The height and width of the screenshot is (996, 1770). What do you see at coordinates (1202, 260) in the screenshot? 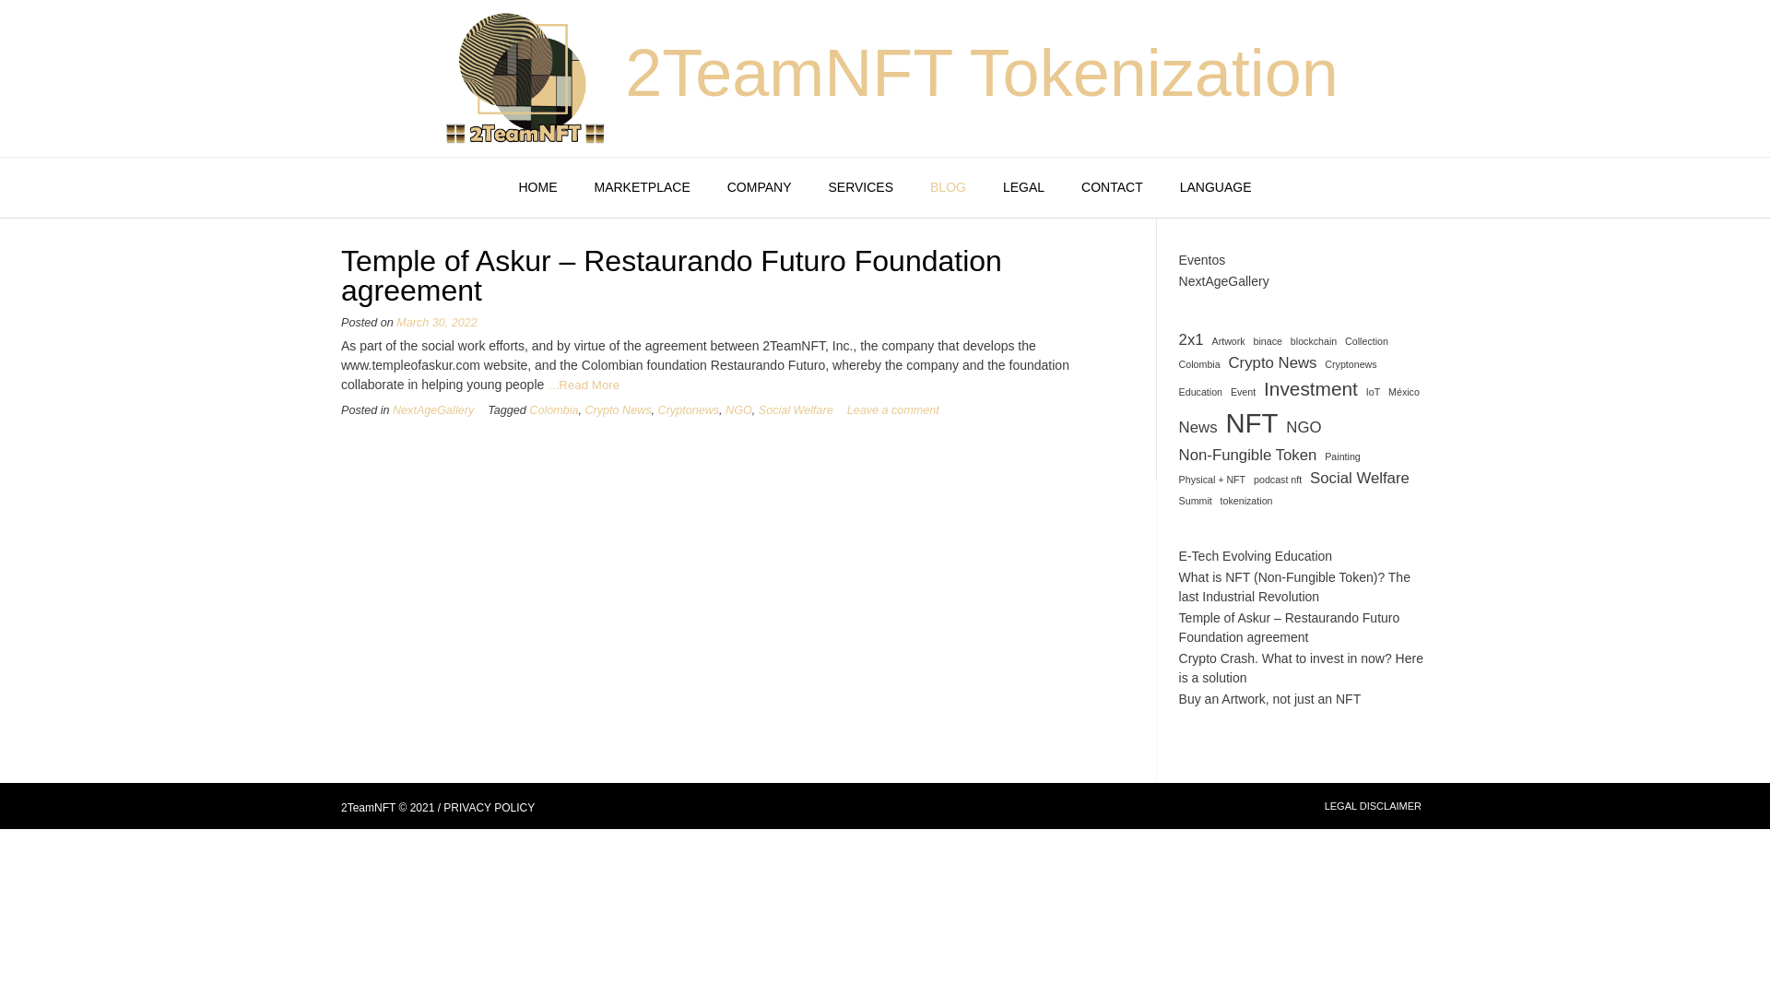
I see `Eventos` at bounding box center [1202, 260].